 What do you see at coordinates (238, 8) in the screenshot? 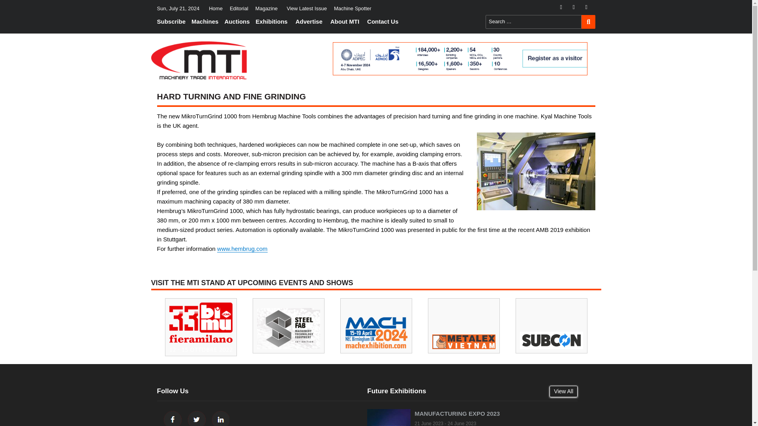
I see `Editorial` at bounding box center [238, 8].